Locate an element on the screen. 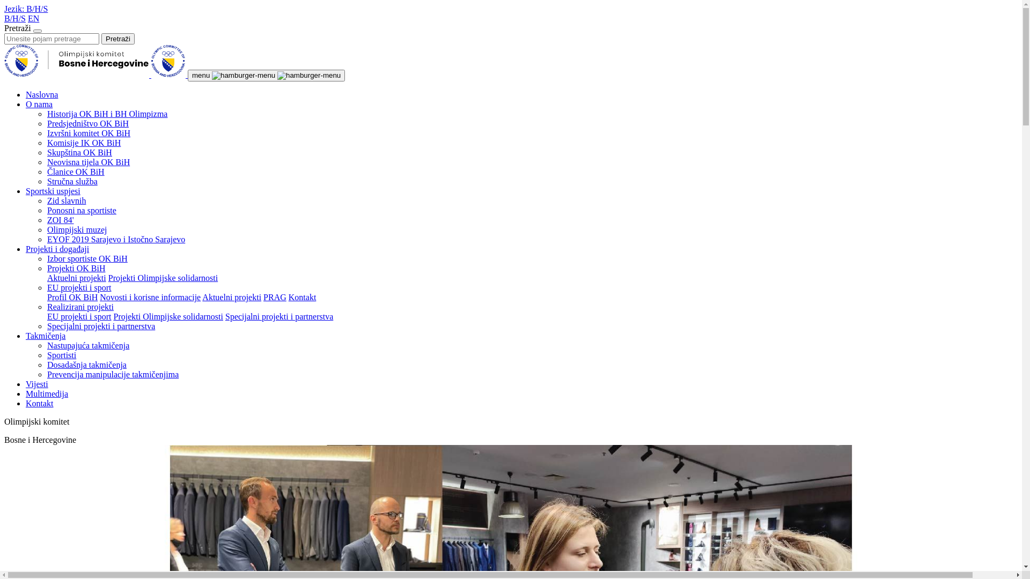 The height and width of the screenshot is (579, 1030). EN is located at coordinates (33, 18).